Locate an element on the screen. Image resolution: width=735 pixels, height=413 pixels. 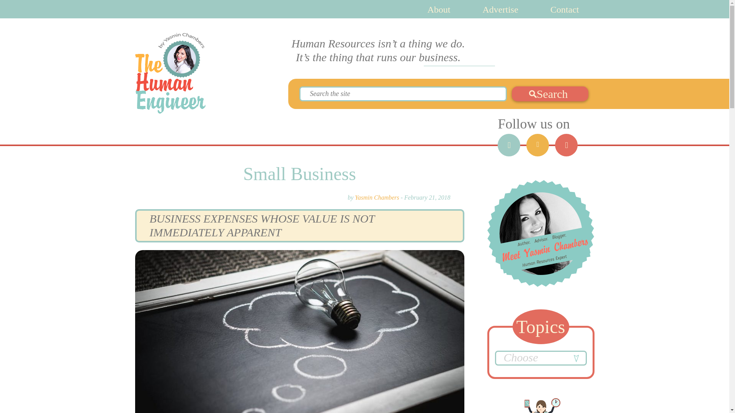
Small Business is located at coordinates (299, 174).